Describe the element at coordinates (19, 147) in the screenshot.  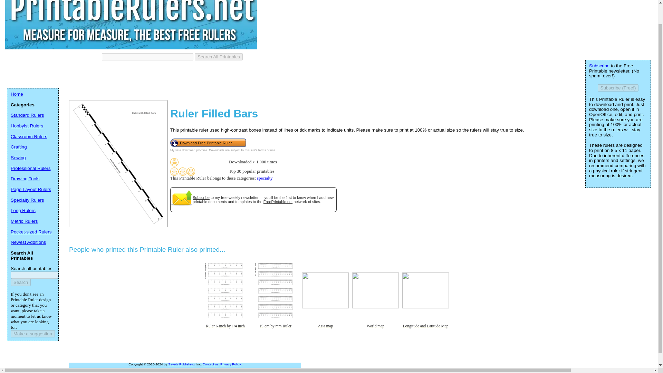
I see `Crafting` at that location.